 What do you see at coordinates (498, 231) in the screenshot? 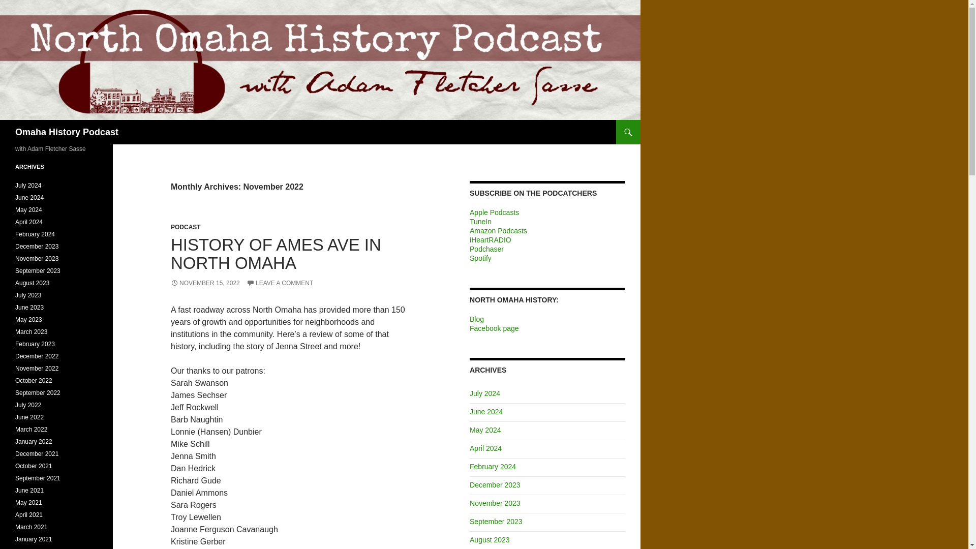
I see `Amazon Podcasts` at bounding box center [498, 231].